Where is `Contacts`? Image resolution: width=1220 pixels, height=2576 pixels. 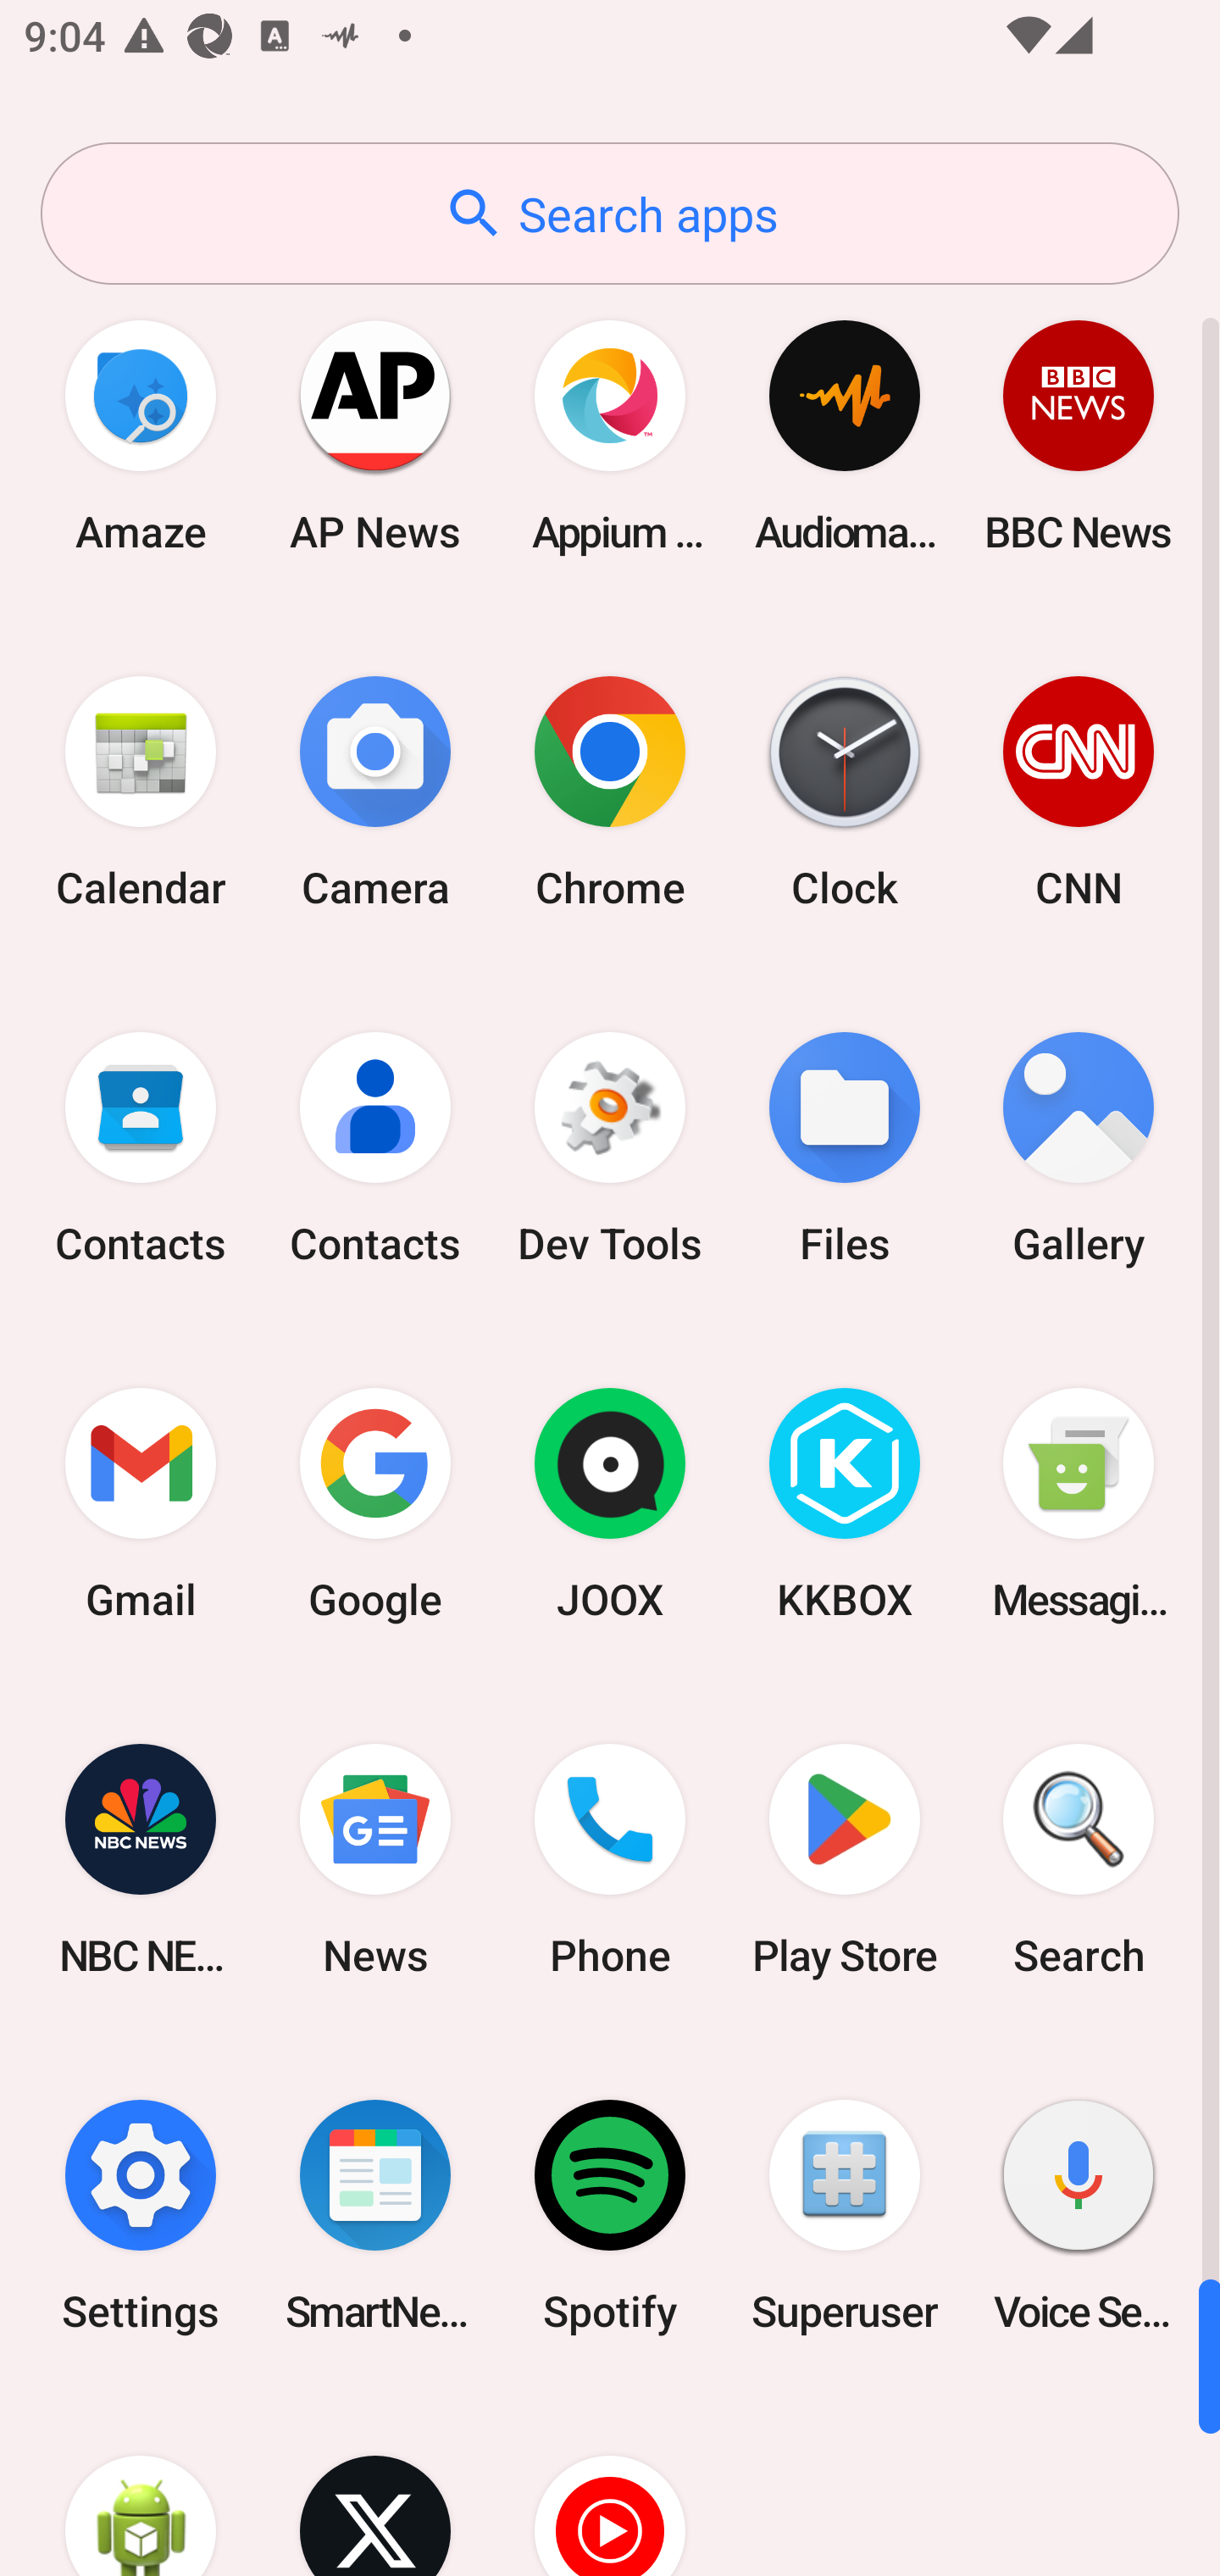
Contacts is located at coordinates (375, 1149).